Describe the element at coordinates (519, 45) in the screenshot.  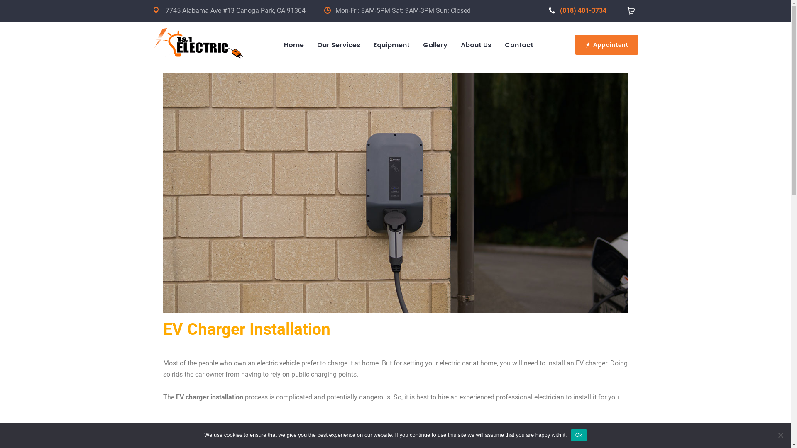
I see `Contact` at that location.